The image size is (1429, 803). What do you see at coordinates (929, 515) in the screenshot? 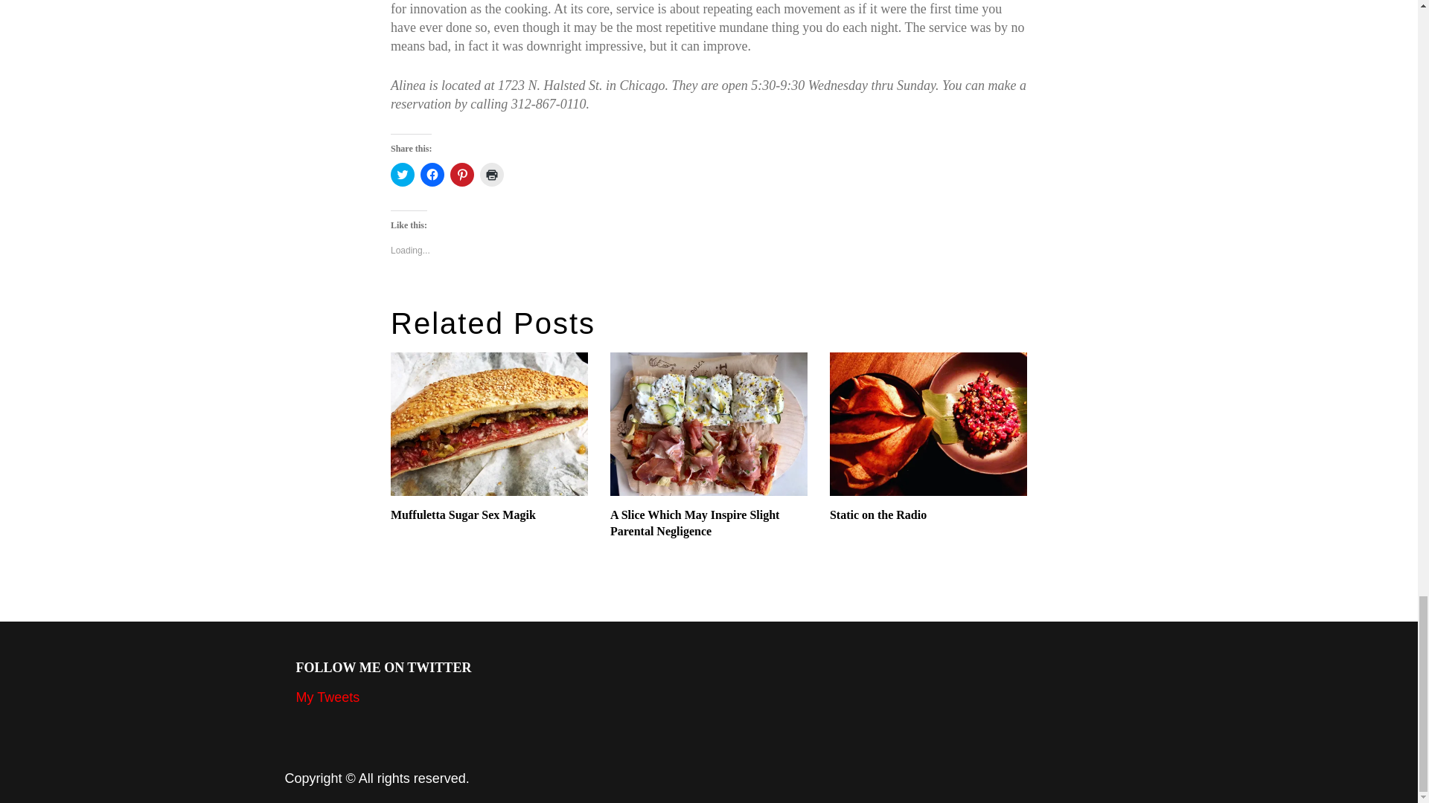
I see `Static on the Radio` at bounding box center [929, 515].